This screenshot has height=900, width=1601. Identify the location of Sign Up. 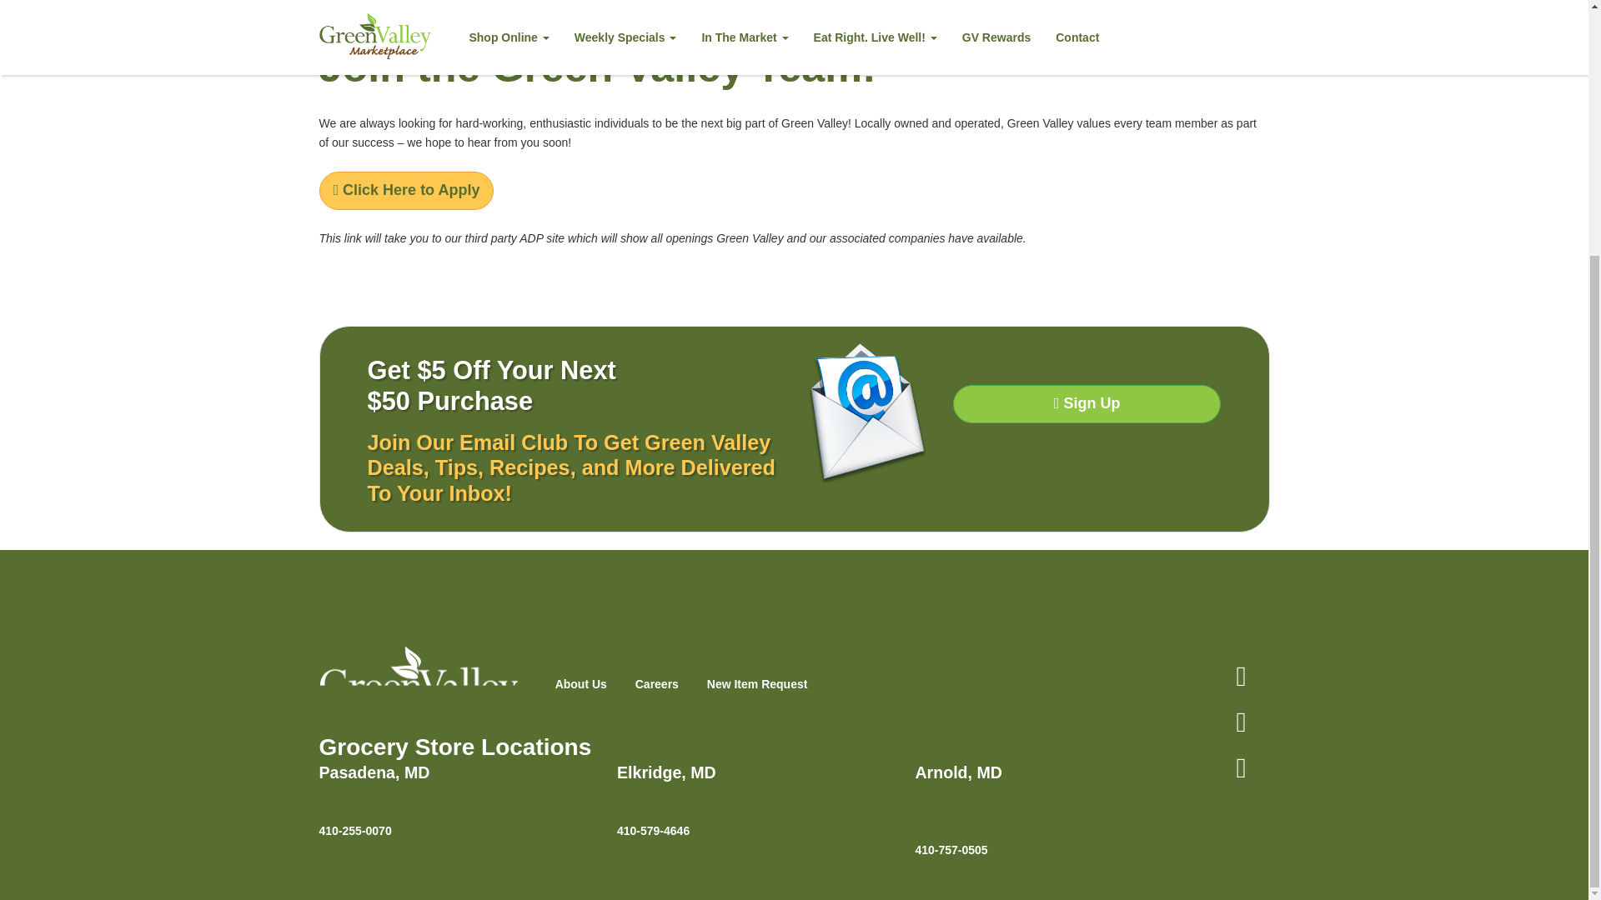
(1086, 403).